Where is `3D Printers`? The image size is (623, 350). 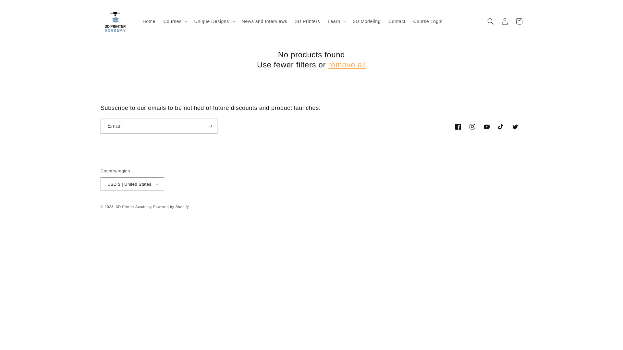
3D Printers is located at coordinates (308, 21).